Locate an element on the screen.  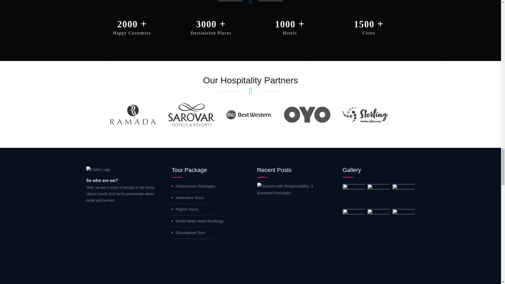
oyo is located at coordinates (307, 114).